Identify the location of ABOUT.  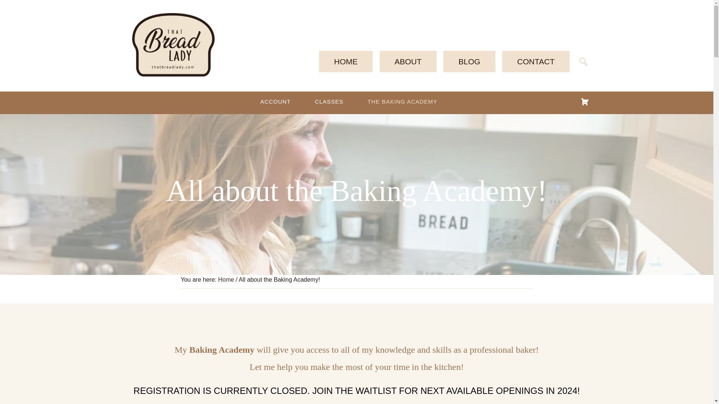
(408, 61).